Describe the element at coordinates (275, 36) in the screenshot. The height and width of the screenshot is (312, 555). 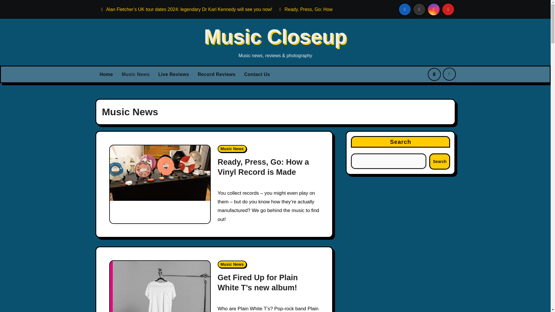
I see `Music Closeup` at that location.